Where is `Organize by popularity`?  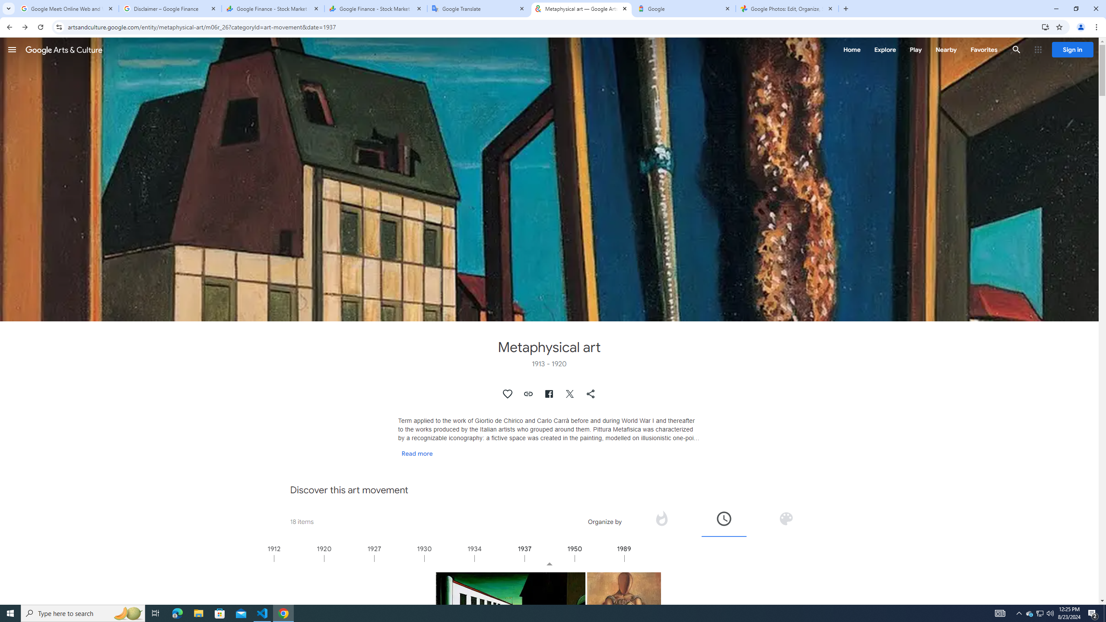 Organize by popularity is located at coordinates (662, 521).